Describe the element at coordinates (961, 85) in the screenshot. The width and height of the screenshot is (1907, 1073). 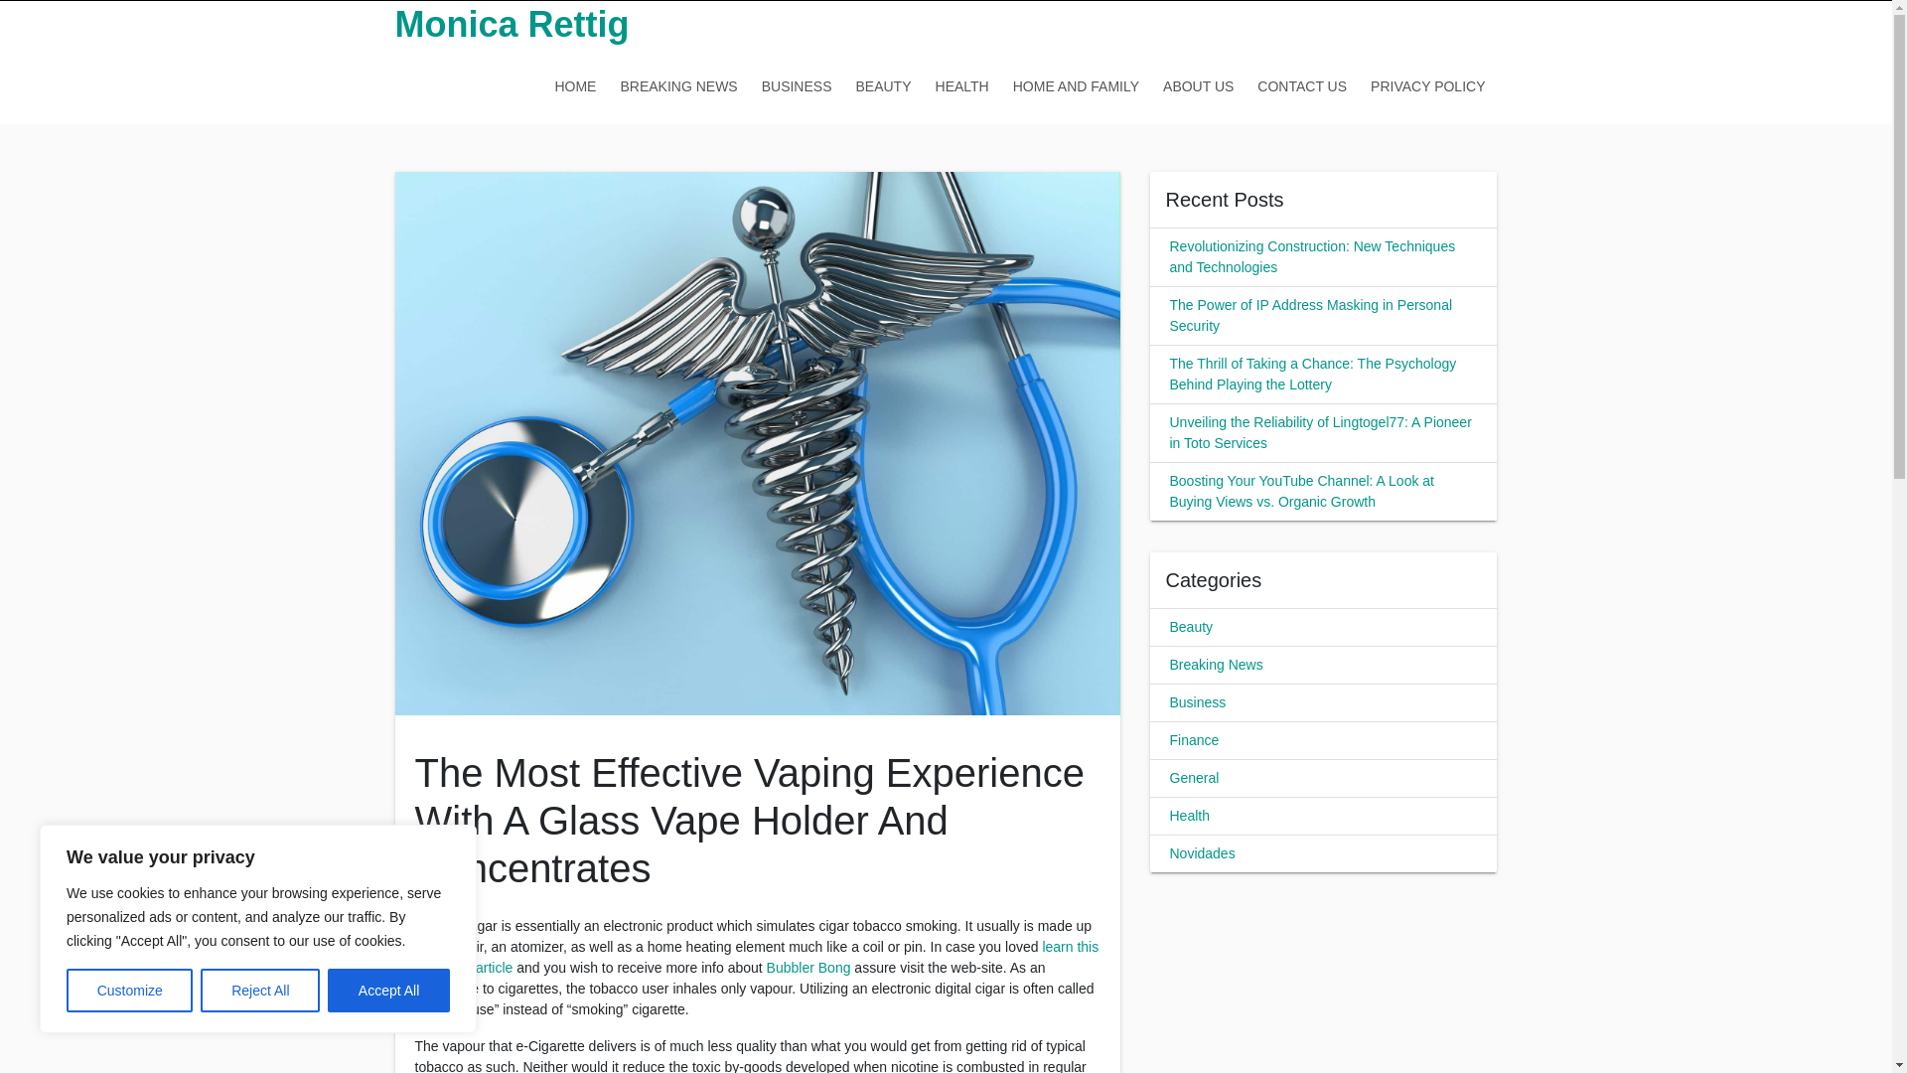
I see `HEALTH` at that location.